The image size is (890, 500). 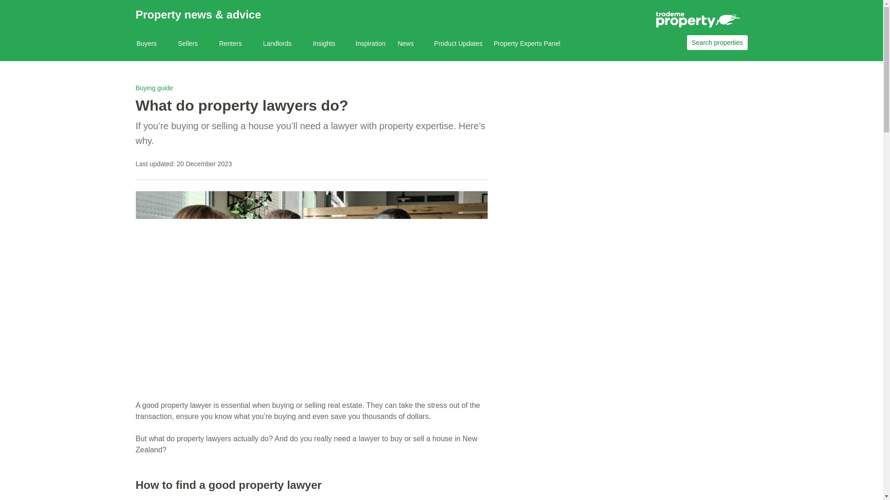 I want to click on Buyers, so click(x=152, y=44).